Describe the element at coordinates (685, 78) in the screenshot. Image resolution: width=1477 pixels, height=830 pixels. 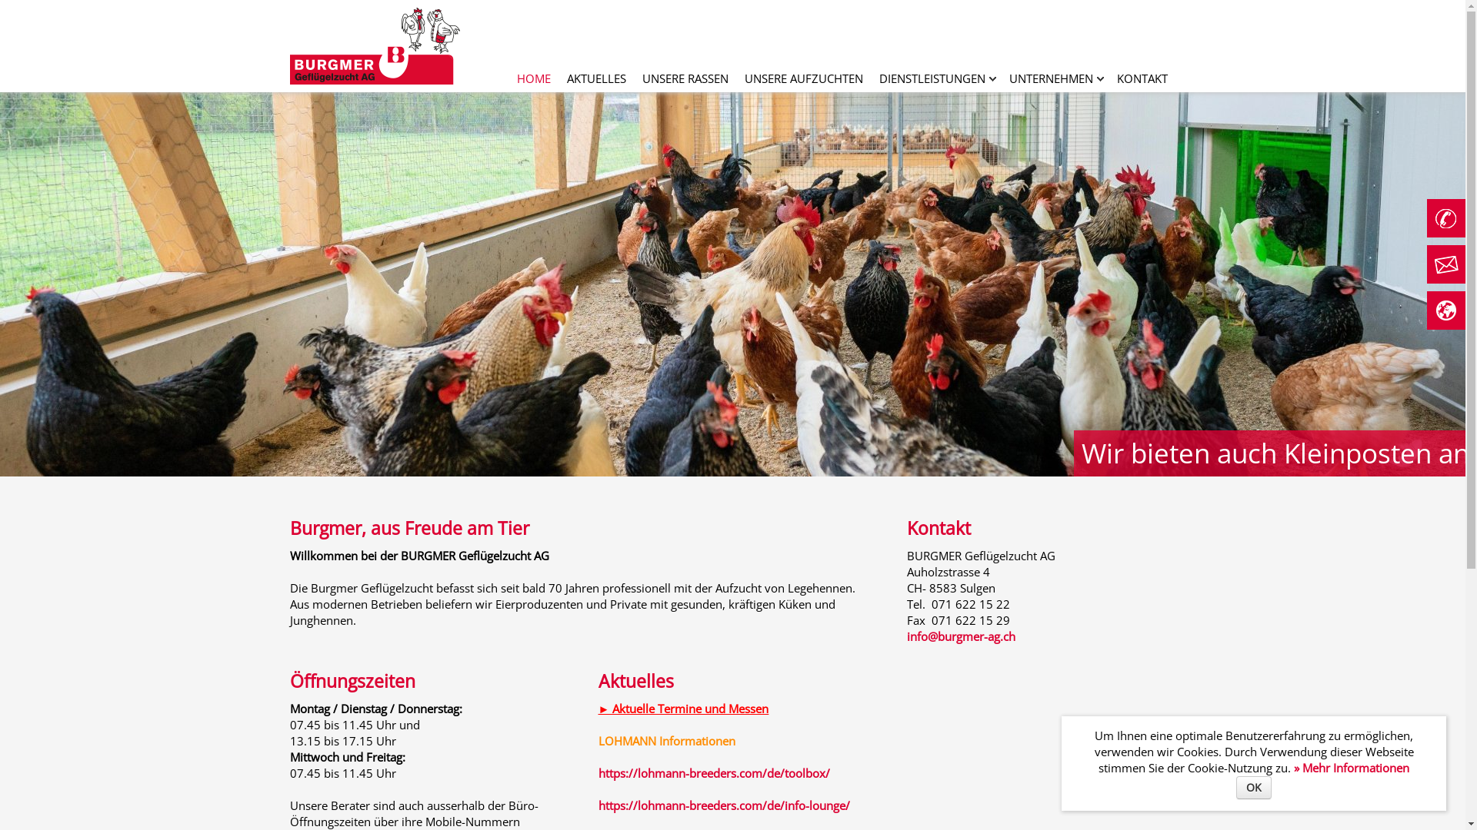
I see `UNSERE RASSEN` at that location.